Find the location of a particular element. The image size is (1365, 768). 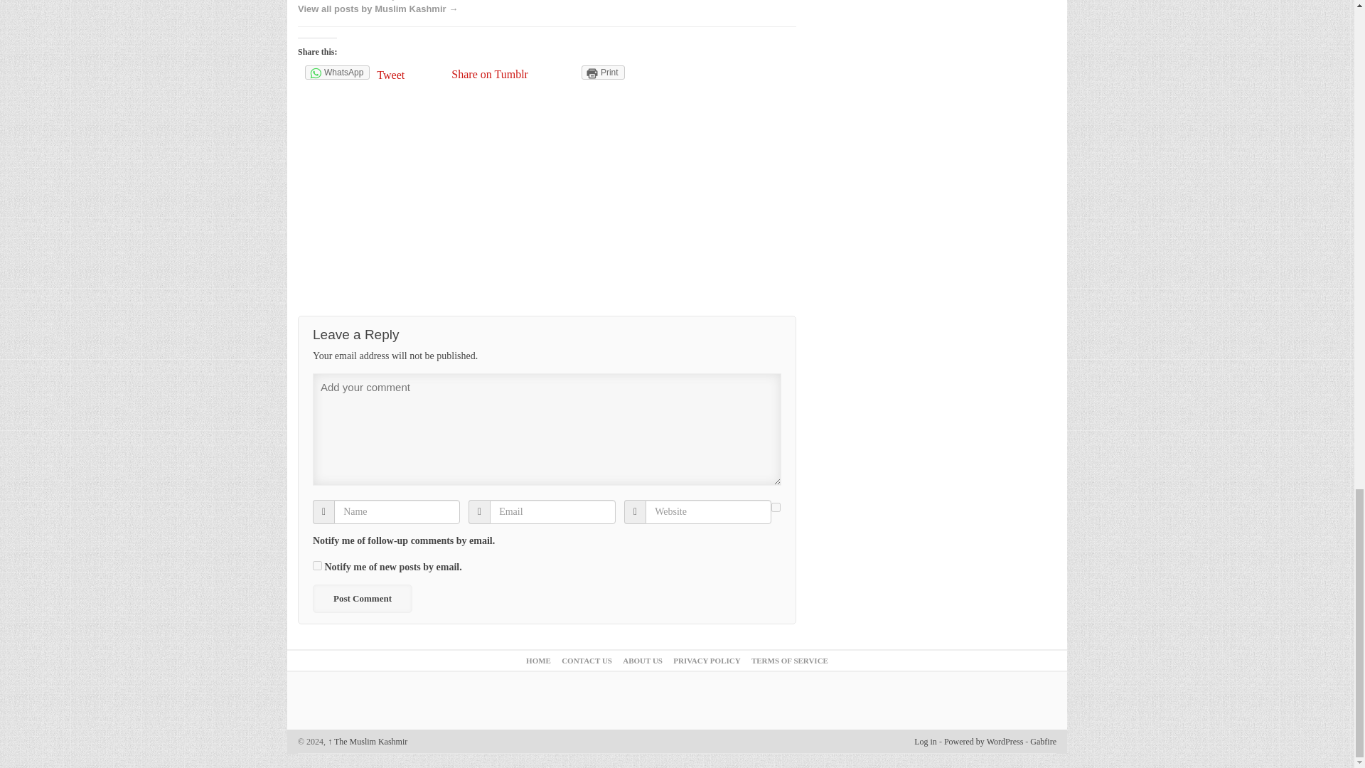

Print is located at coordinates (603, 73).